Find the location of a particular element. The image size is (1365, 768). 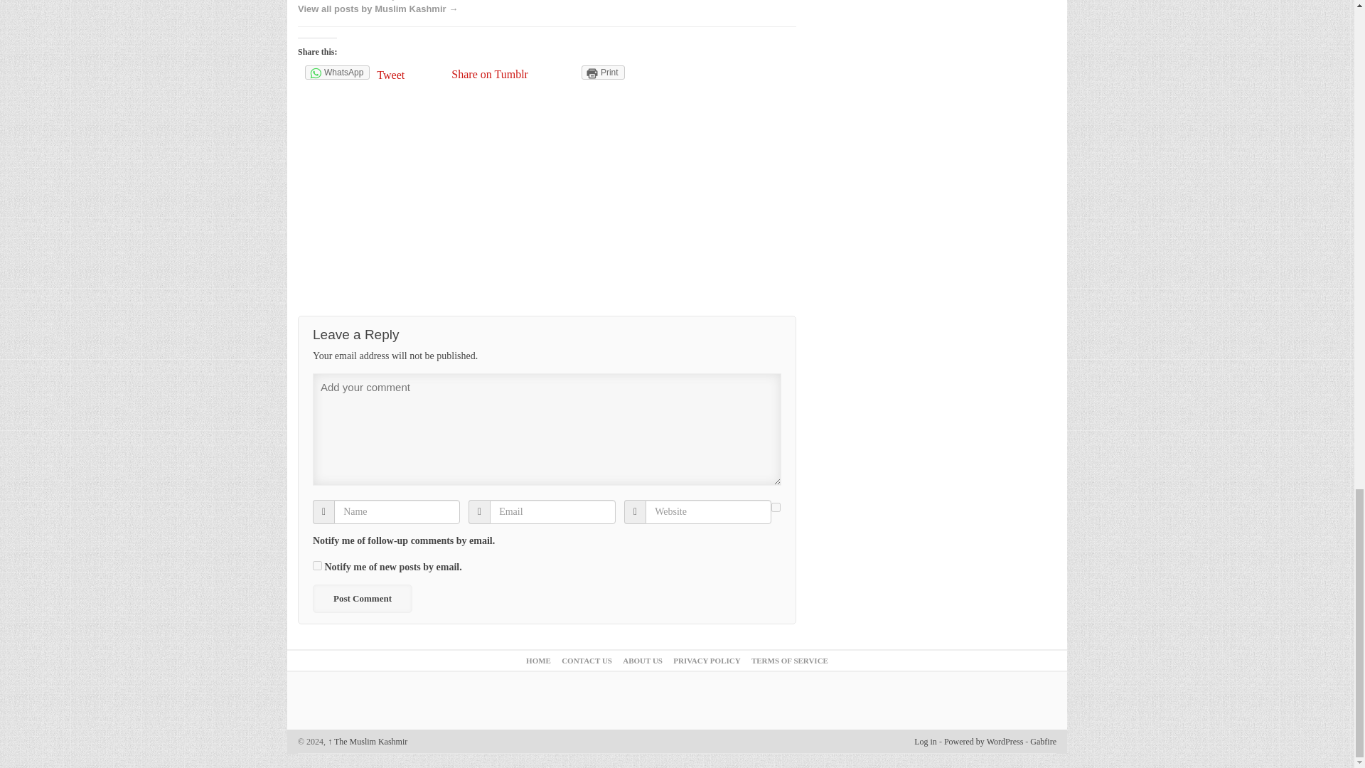

Print is located at coordinates (603, 73).